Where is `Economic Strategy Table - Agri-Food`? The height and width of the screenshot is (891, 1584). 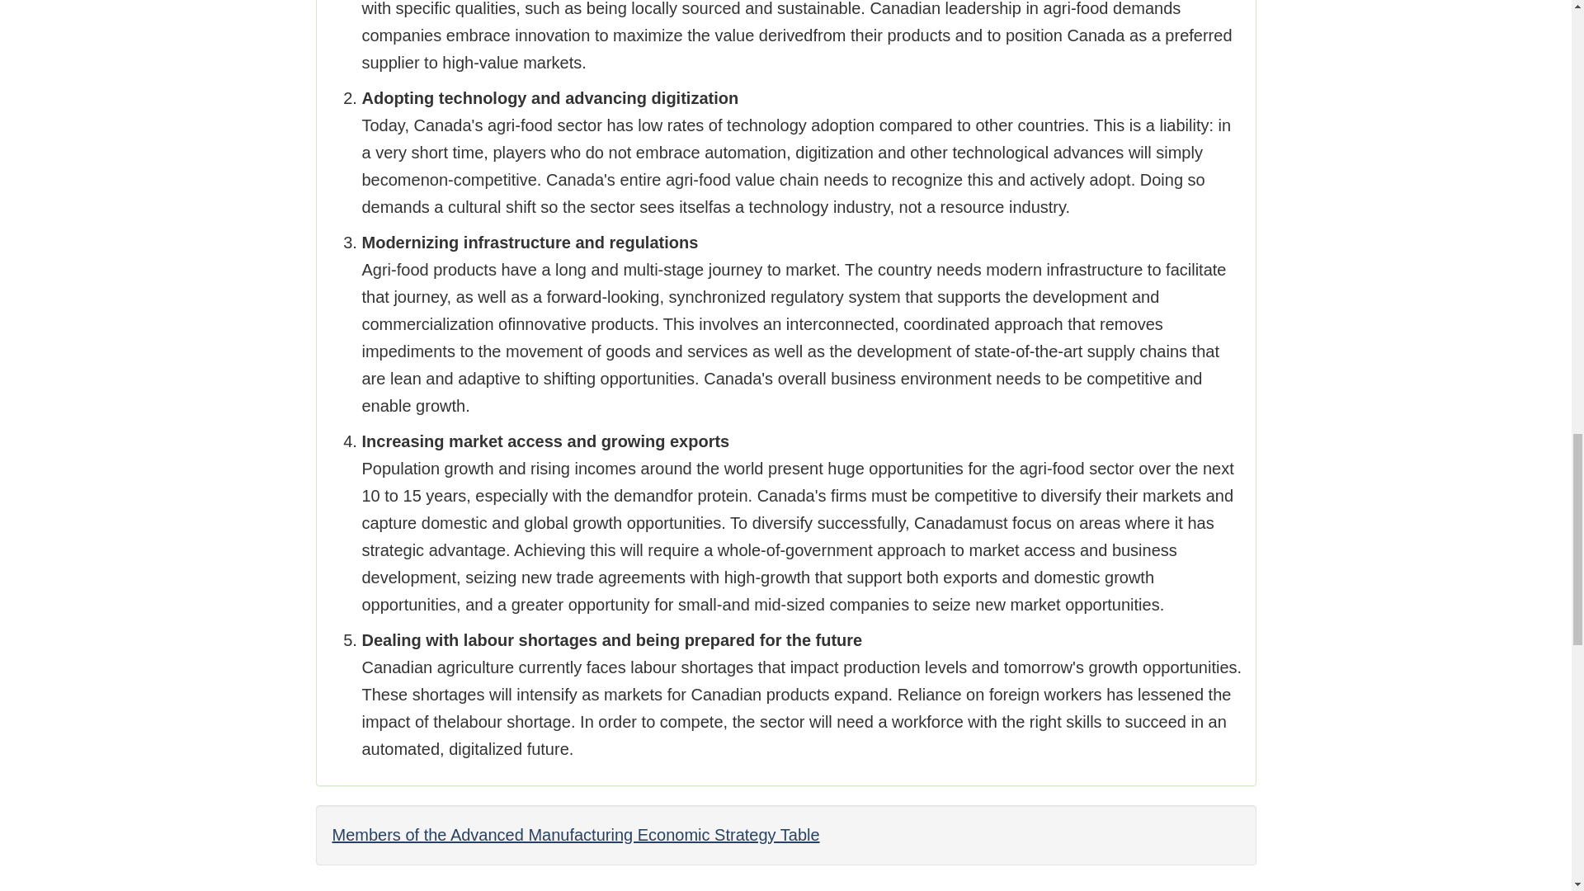 Economic Strategy Table - Agri-Food is located at coordinates (574, 835).